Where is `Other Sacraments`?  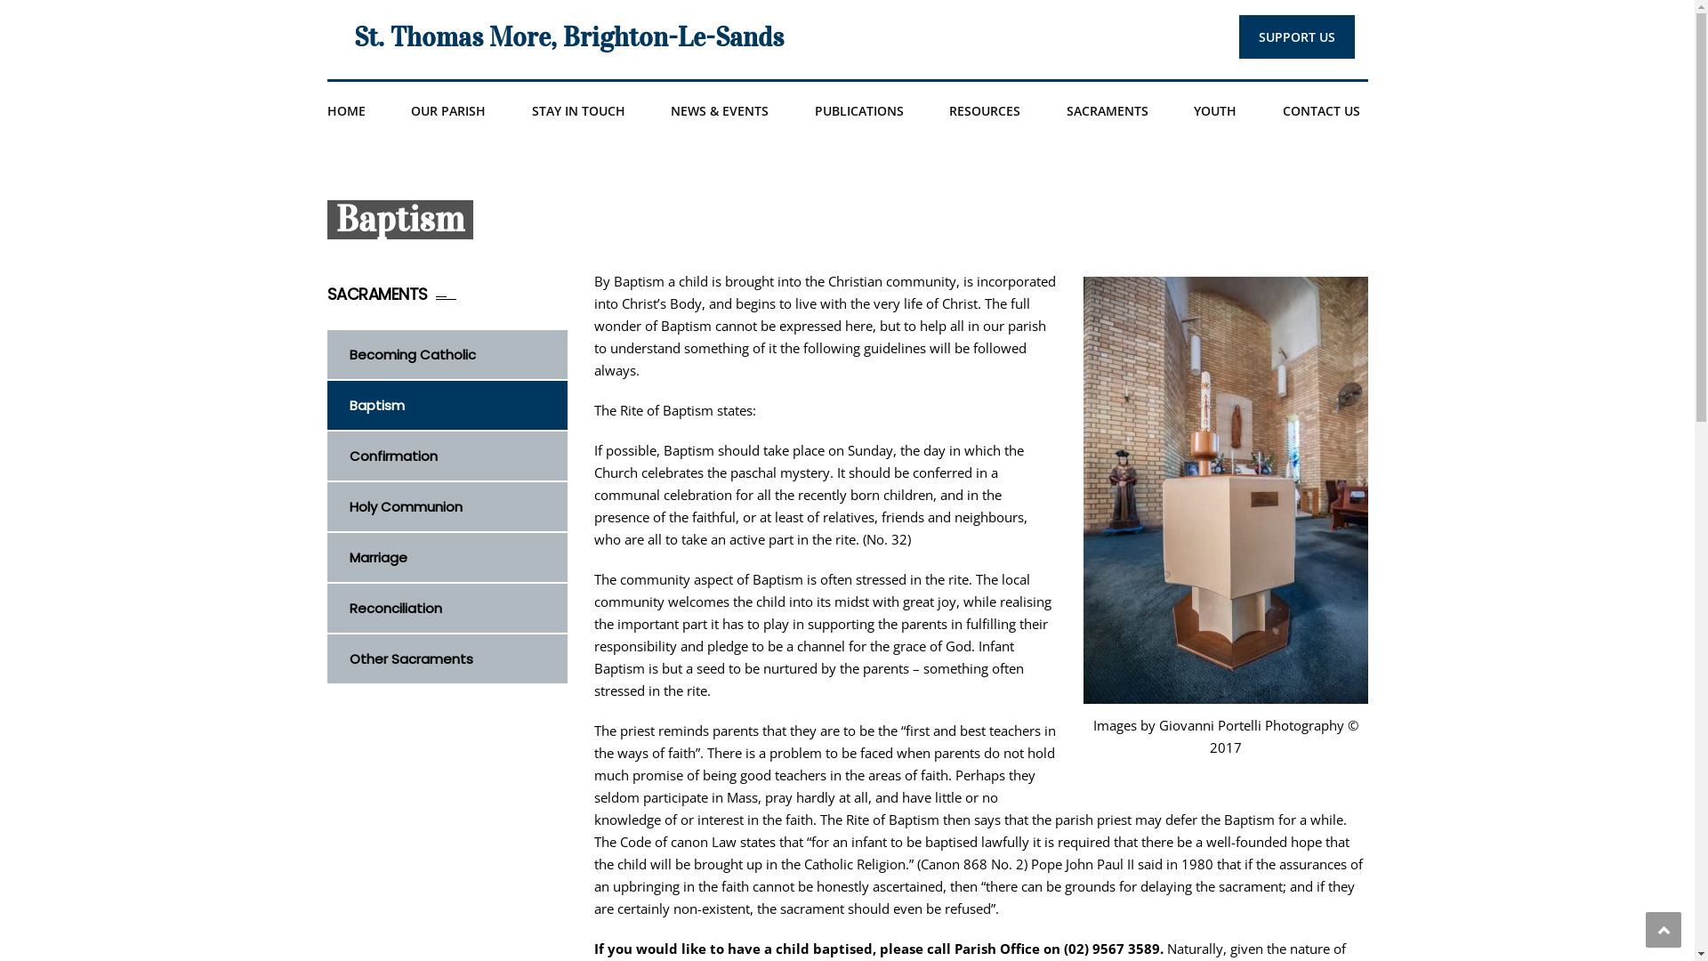 Other Sacraments is located at coordinates (457, 658).